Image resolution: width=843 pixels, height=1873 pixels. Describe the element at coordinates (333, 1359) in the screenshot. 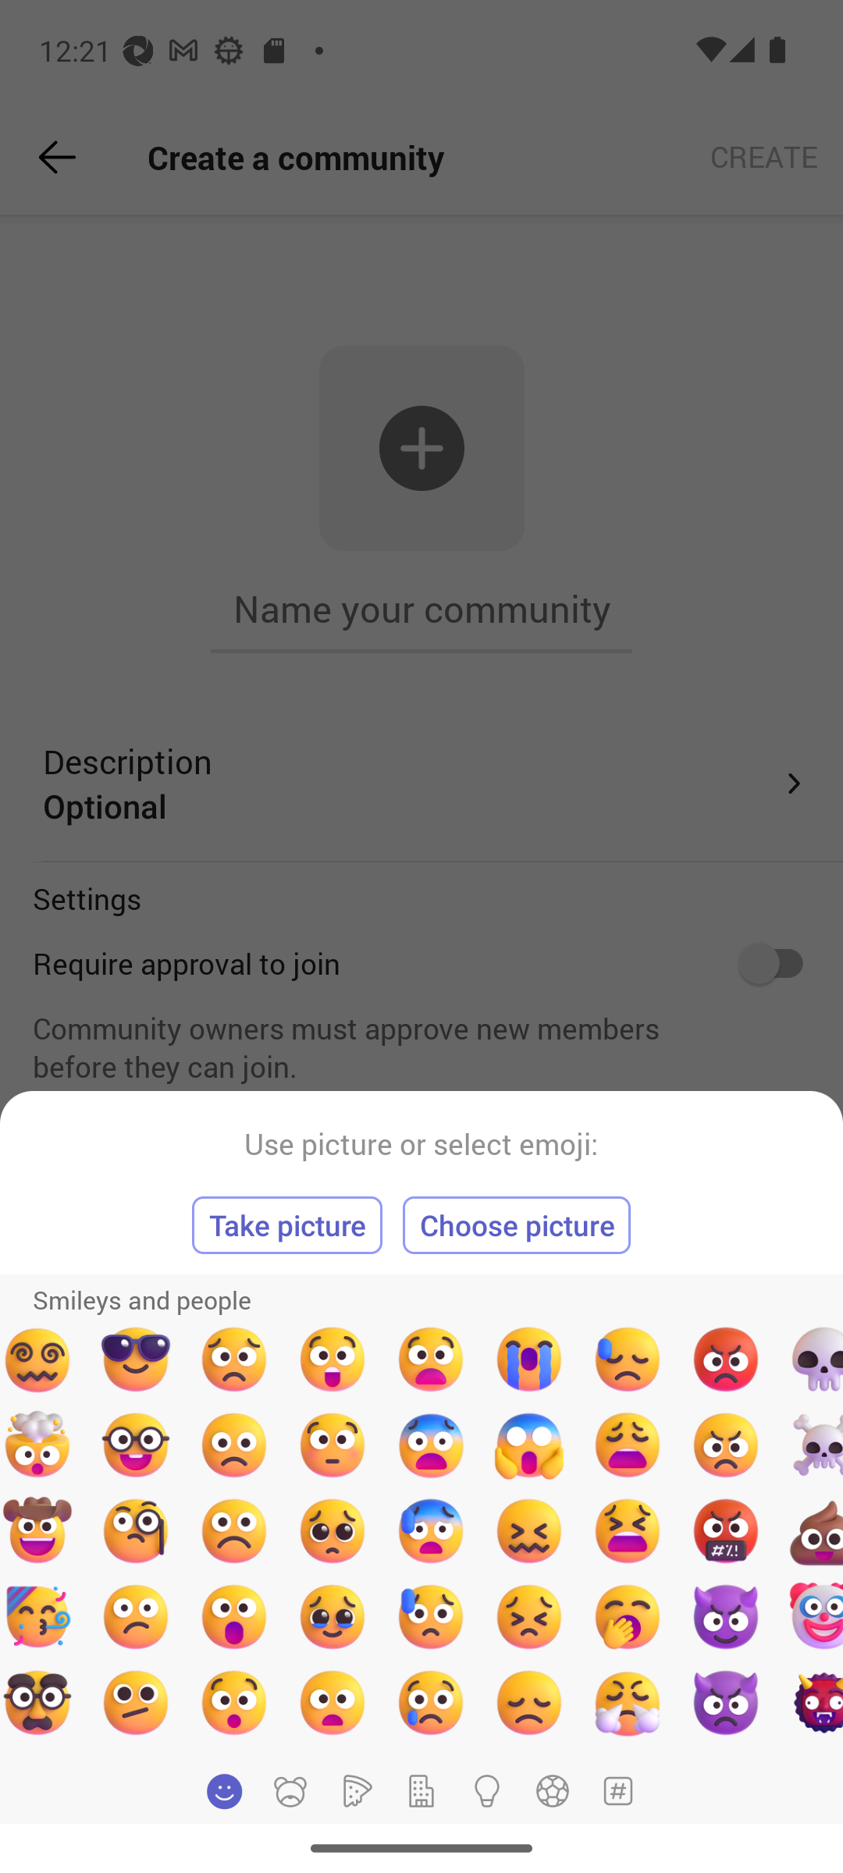

I see `Astonished face emoji` at that location.